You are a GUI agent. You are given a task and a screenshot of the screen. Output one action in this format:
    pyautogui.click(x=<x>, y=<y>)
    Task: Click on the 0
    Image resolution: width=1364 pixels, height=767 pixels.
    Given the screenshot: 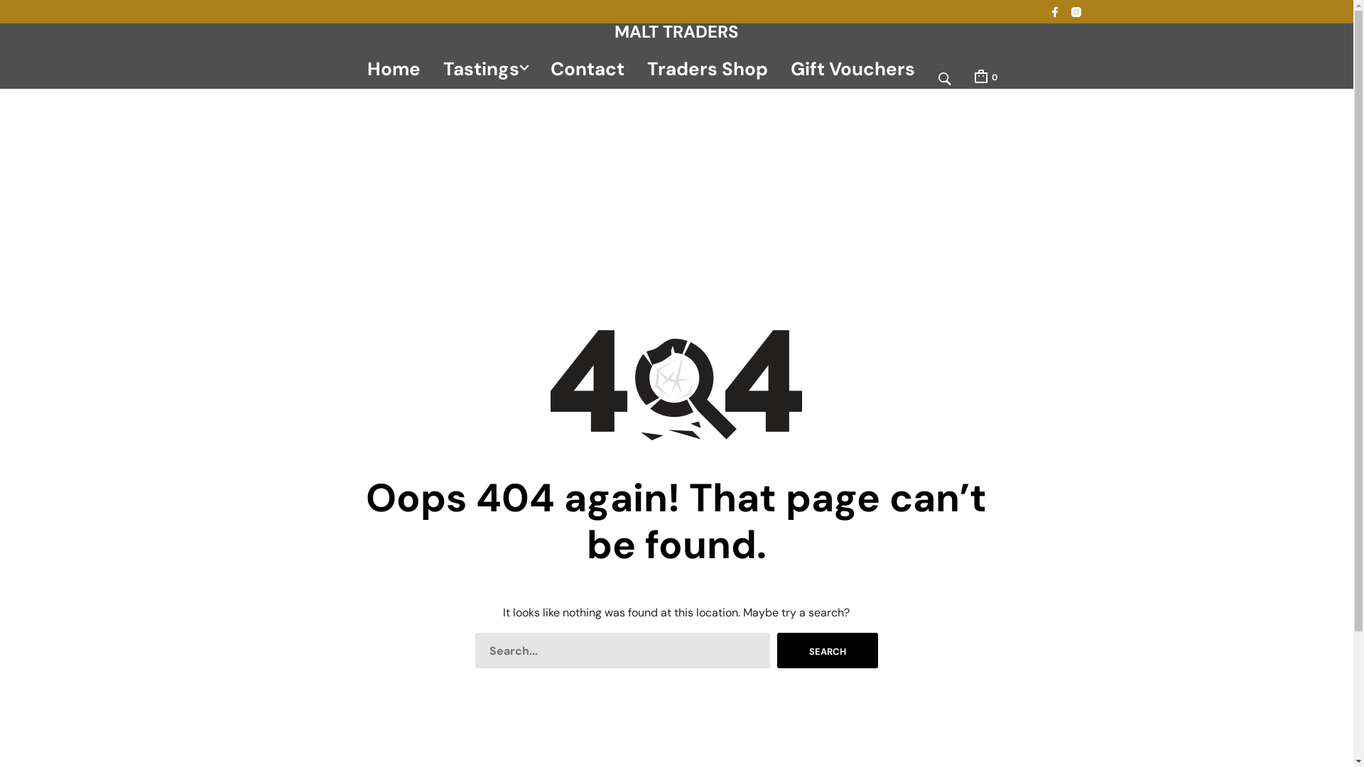 What is the action you would take?
    pyautogui.click(x=985, y=76)
    